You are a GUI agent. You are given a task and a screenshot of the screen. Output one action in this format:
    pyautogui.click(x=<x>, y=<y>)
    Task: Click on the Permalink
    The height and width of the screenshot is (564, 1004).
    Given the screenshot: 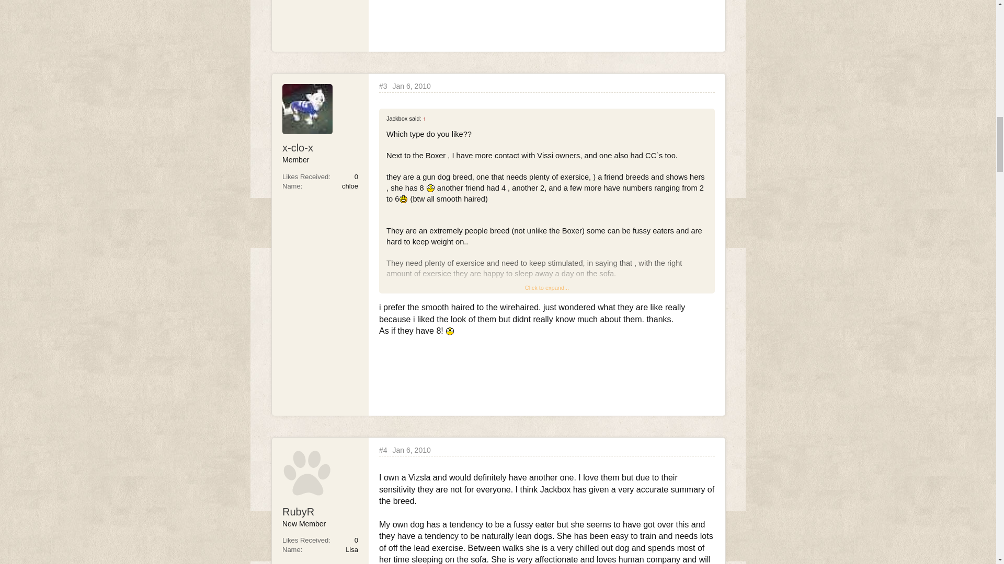 What is the action you would take?
    pyautogui.click(x=411, y=86)
    